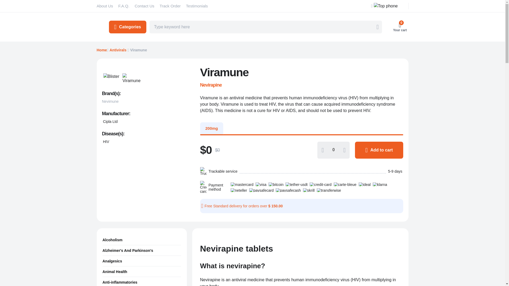  Describe the element at coordinates (144, 6) in the screenshot. I see `Contact Us` at that location.